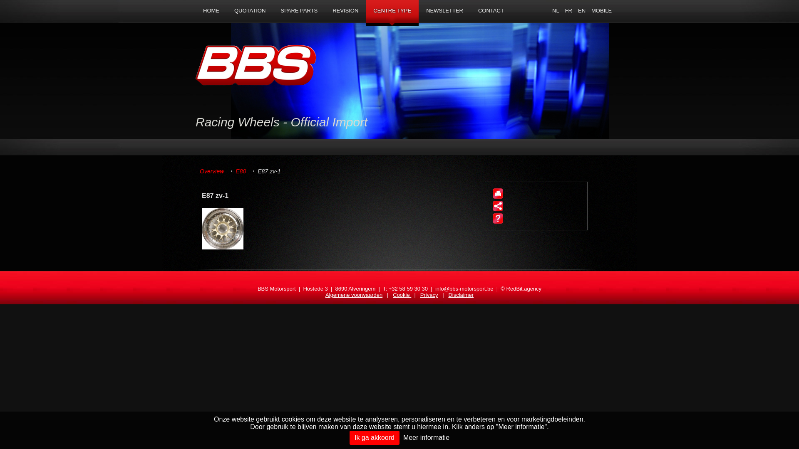  What do you see at coordinates (375, 438) in the screenshot?
I see `Ik ga akkoord` at bounding box center [375, 438].